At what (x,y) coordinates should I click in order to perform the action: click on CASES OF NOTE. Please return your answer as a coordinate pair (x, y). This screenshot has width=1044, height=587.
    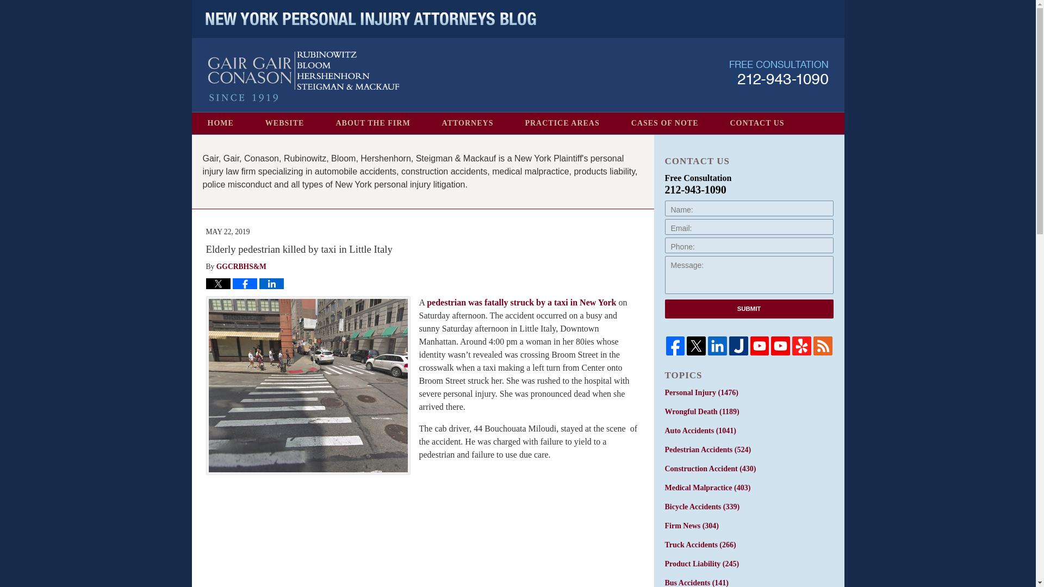
    Looking at the image, I should click on (664, 123).